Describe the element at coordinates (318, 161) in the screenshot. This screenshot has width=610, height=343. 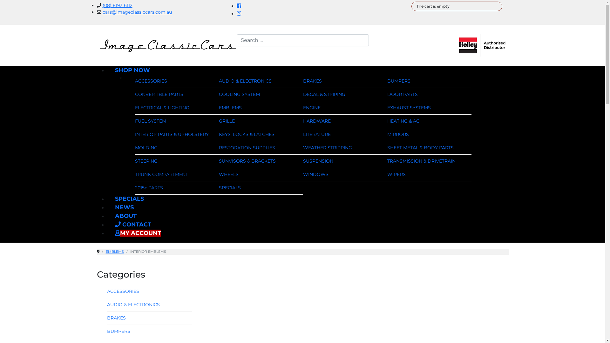
I see `SUSPENSION` at that location.